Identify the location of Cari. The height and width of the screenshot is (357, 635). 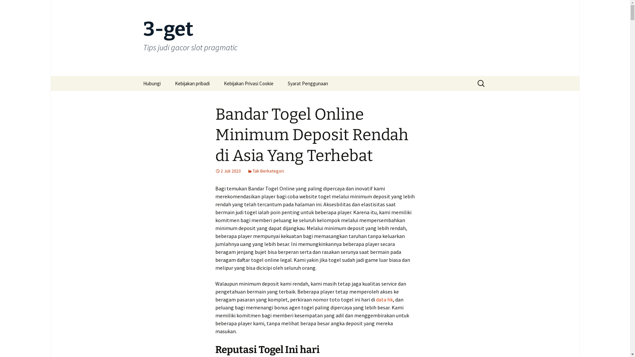
(12, 7).